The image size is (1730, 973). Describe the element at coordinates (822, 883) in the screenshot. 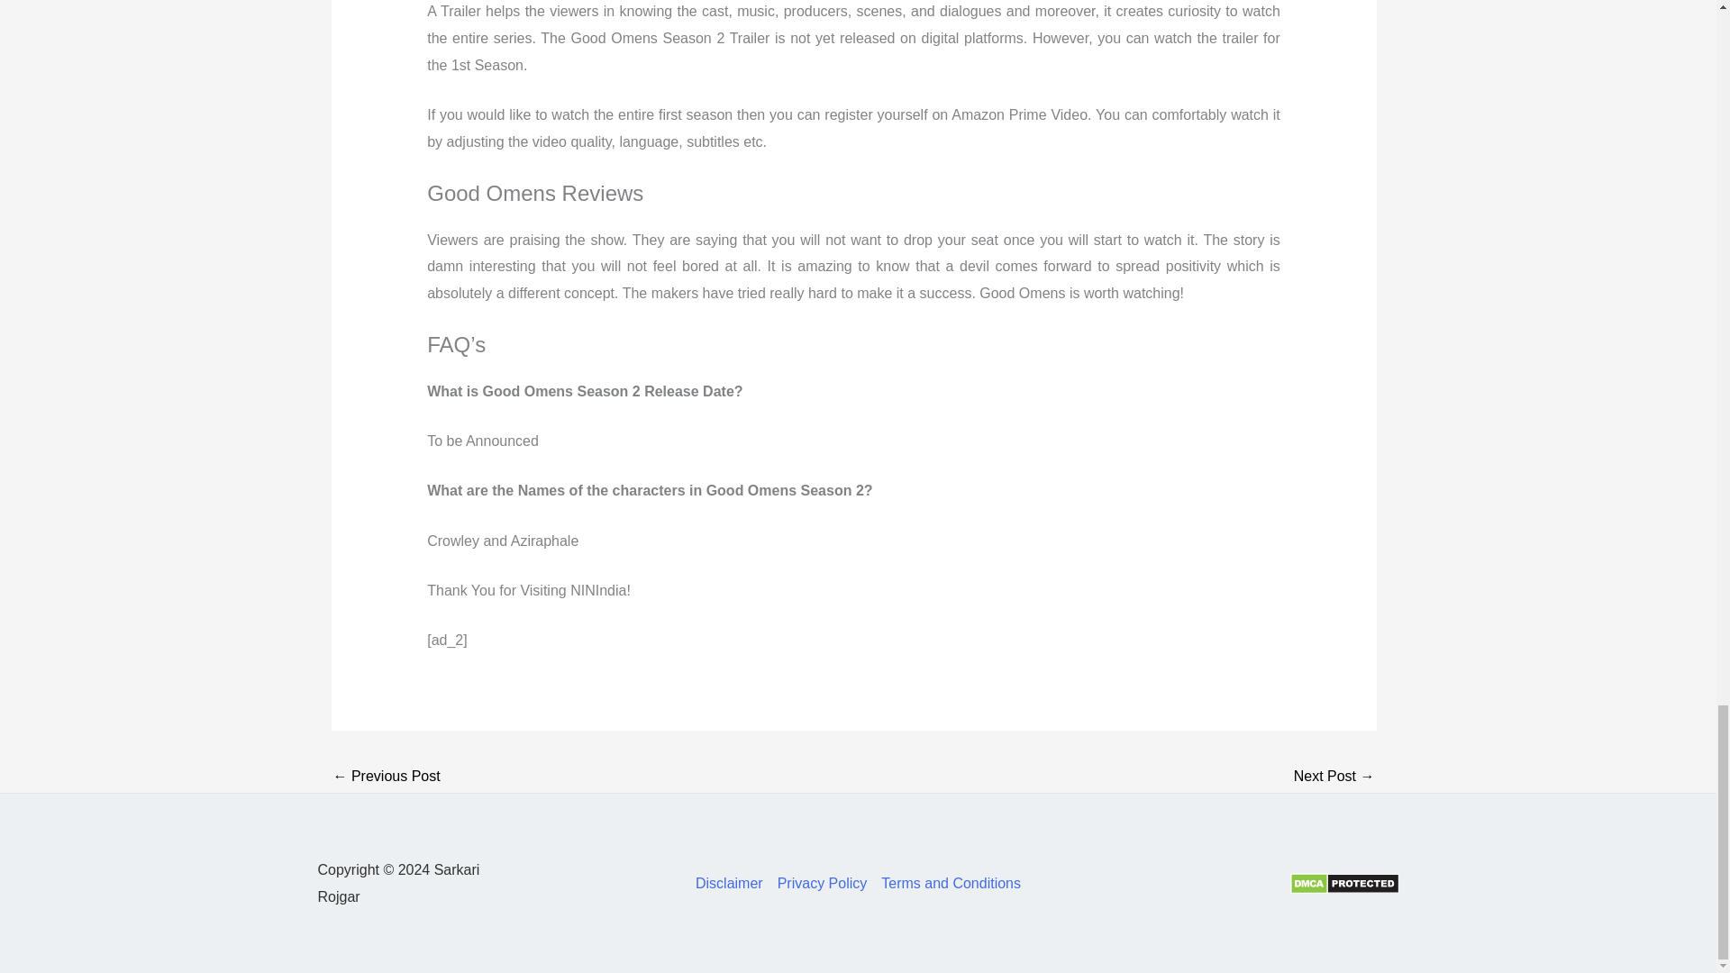

I see `Privacy Policy` at that location.